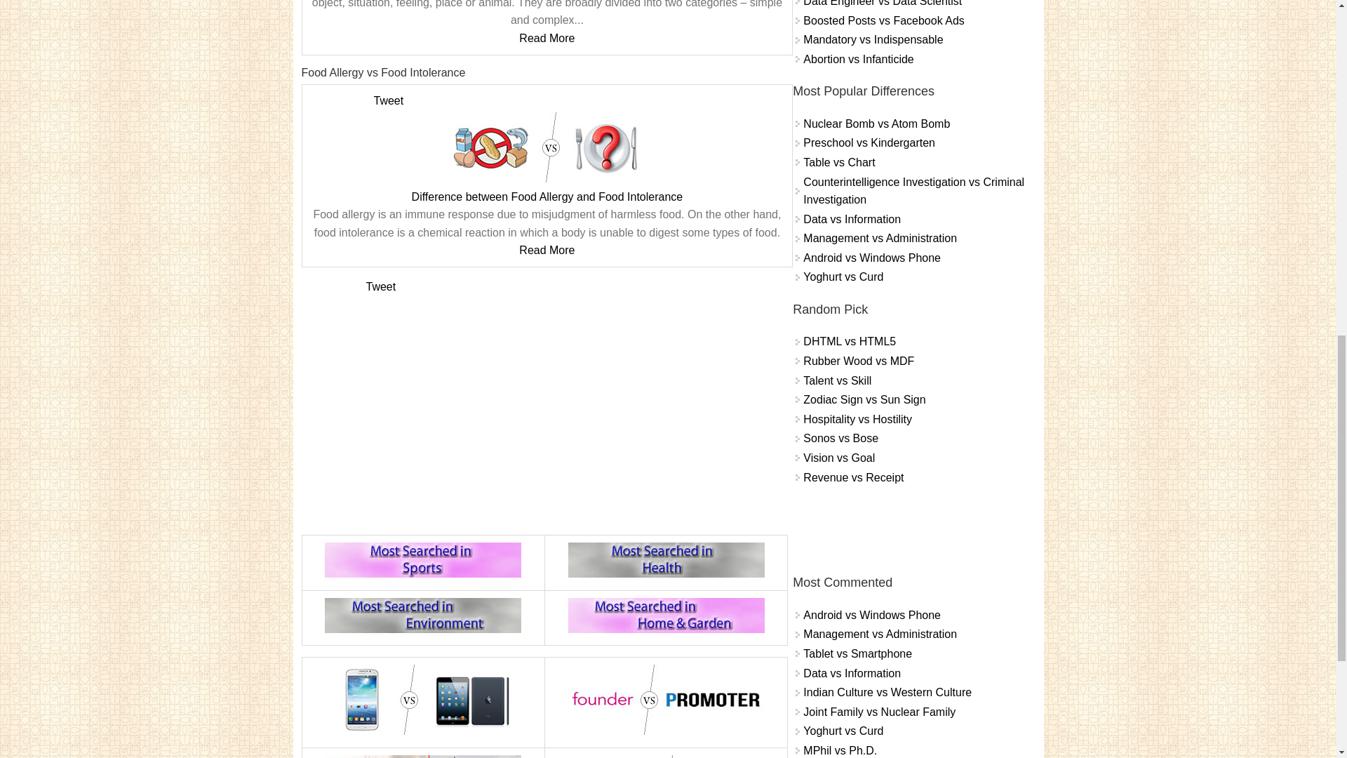 The height and width of the screenshot is (758, 1347). Describe the element at coordinates (422, 699) in the screenshot. I see `Samsung Galaxy Mega 5.8 vs iPad Mini` at that location.